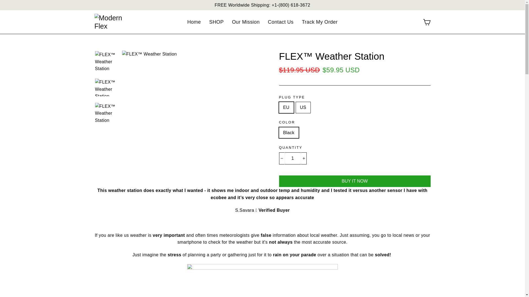  Describe the element at coordinates (292, 158) in the screenshot. I see `1` at that location.